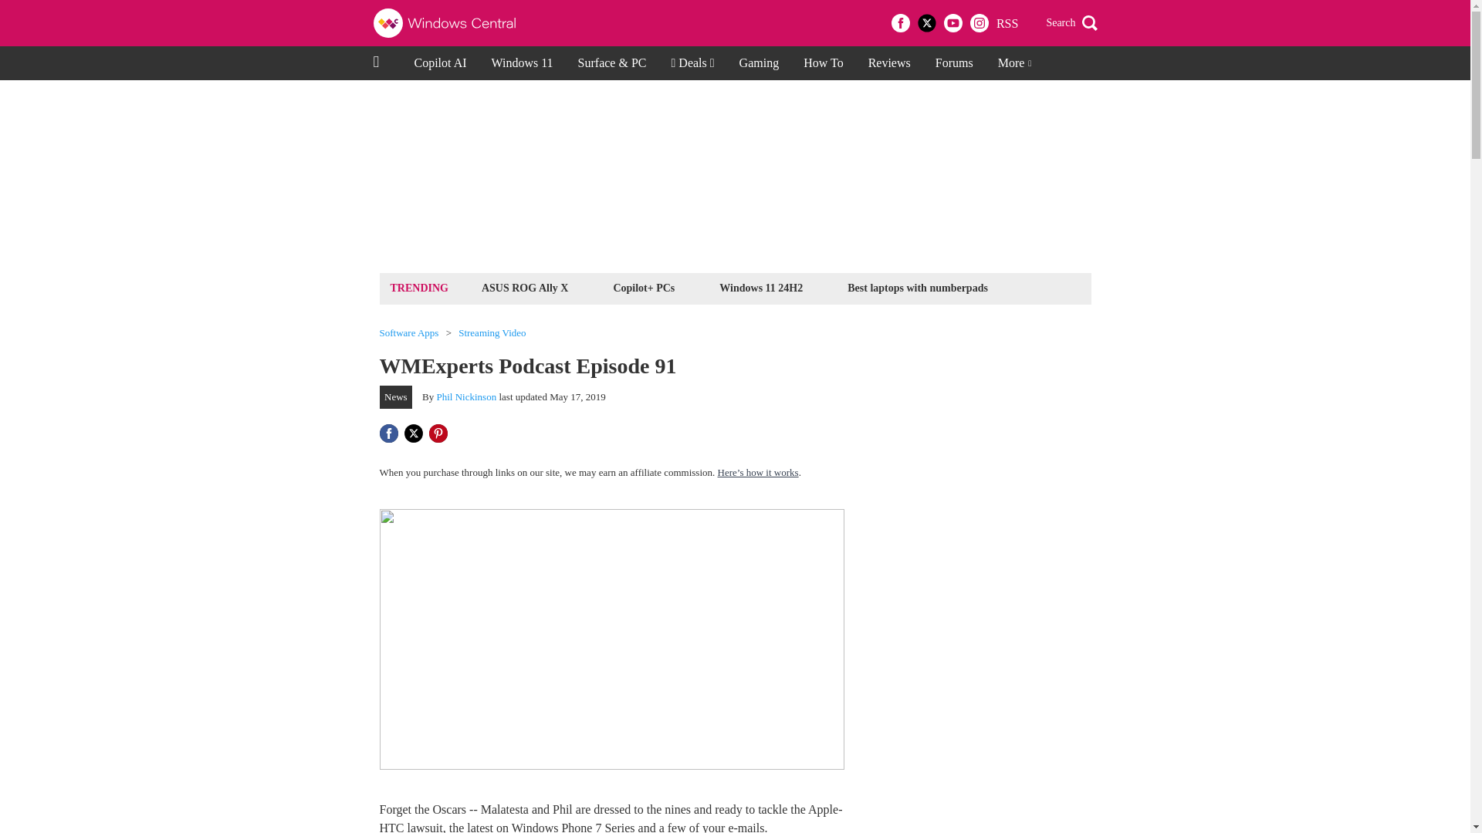  Describe the element at coordinates (409, 333) in the screenshot. I see `Software Apps` at that location.